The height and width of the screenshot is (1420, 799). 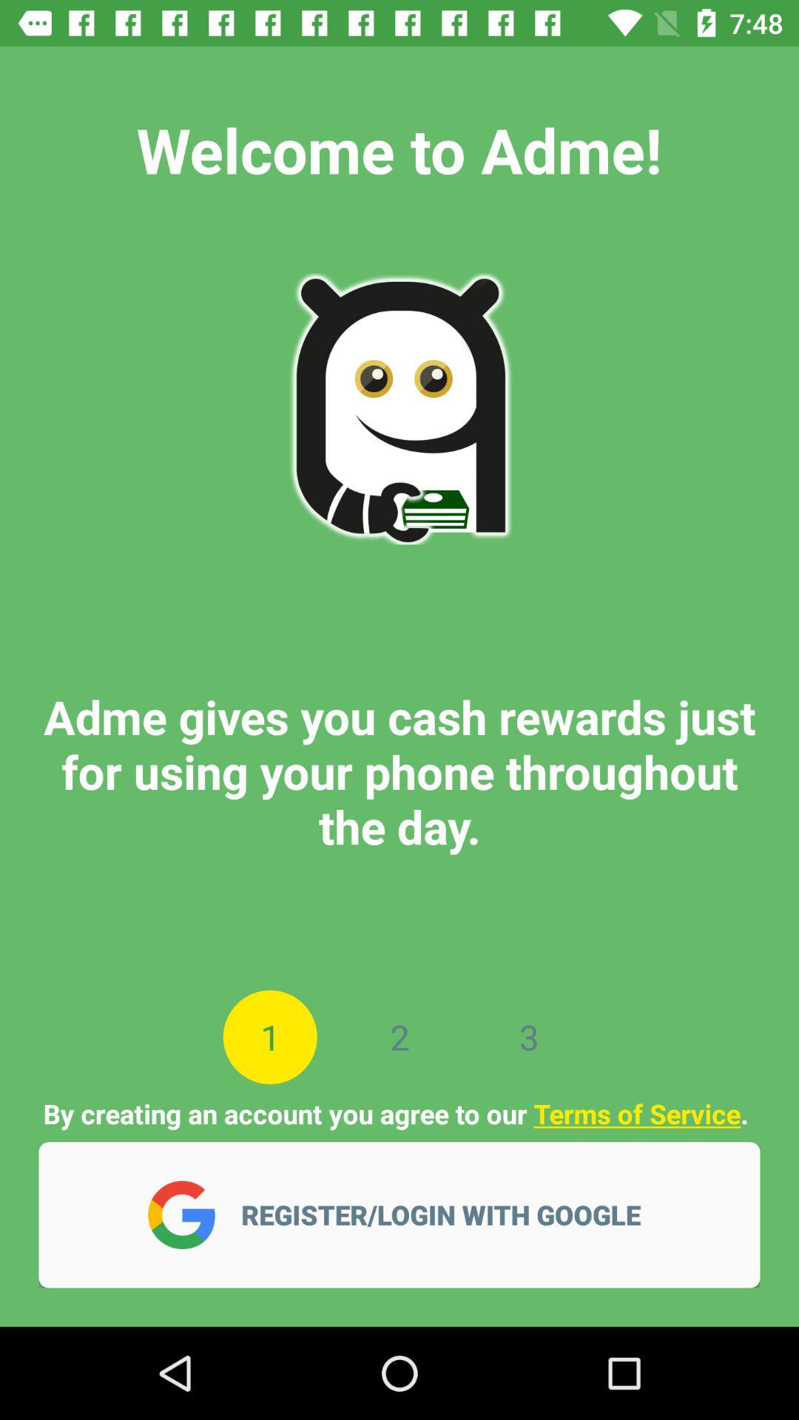 What do you see at coordinates (528, 1037) in the screenshot?
I see `open icon next to 2 icon` at bounding box center [528, 1037].